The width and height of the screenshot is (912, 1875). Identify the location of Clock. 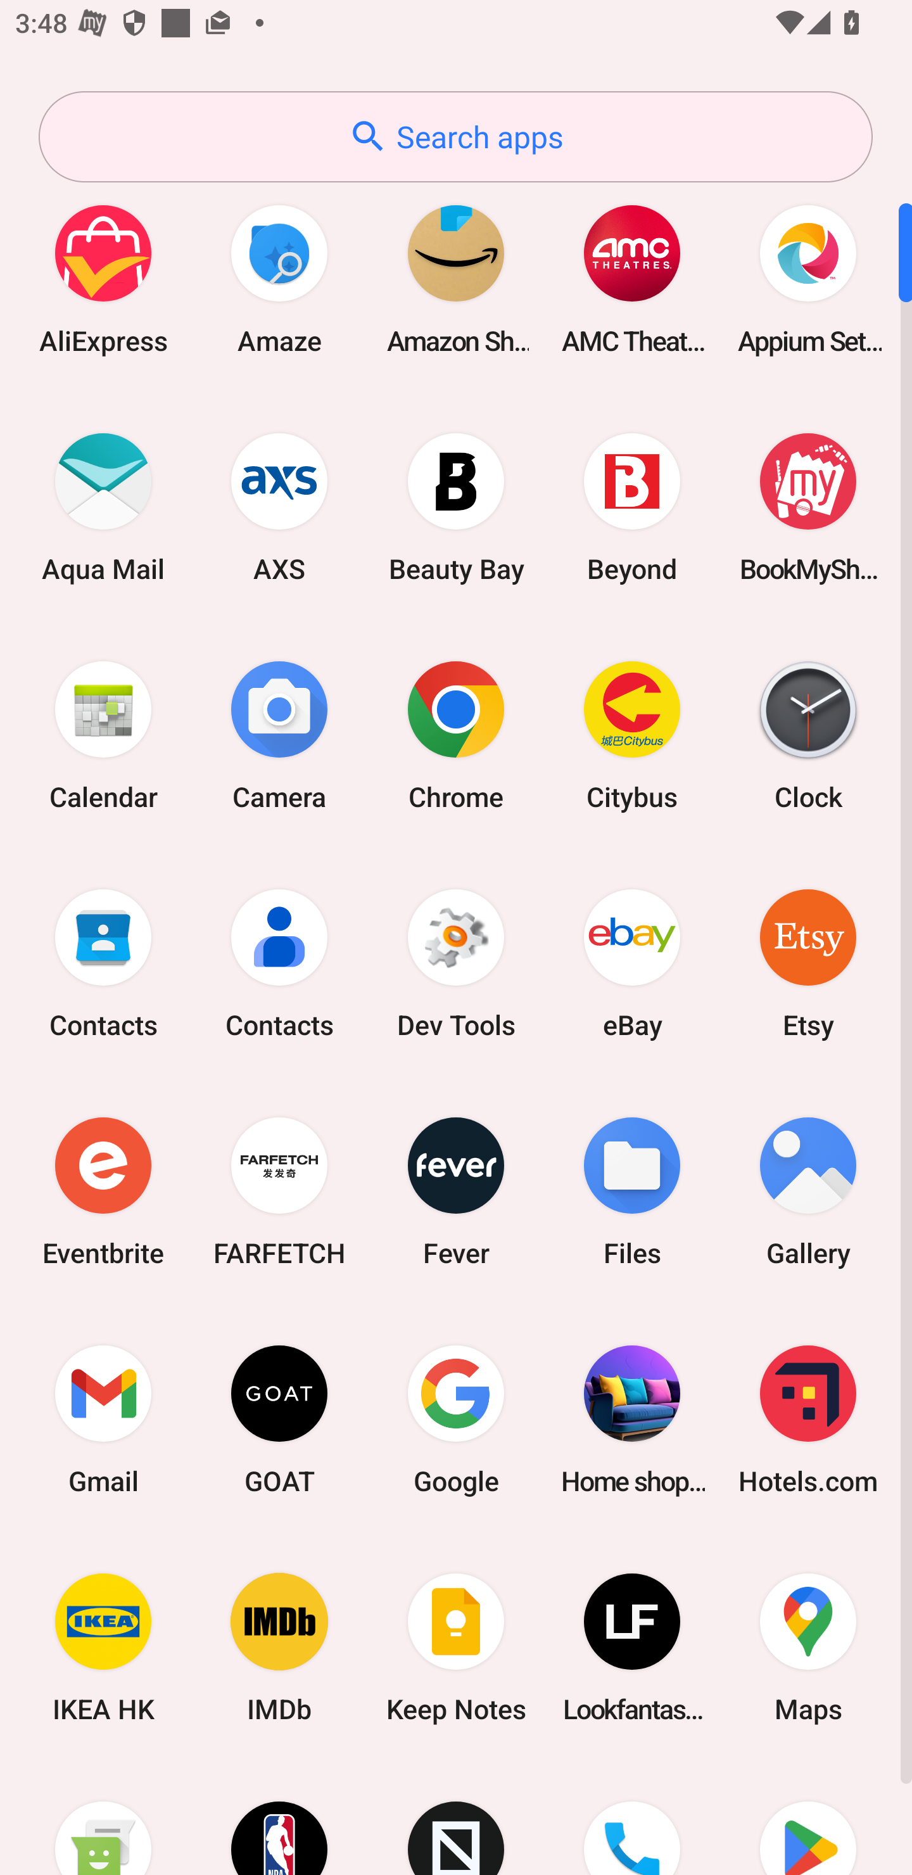
(808, 735).